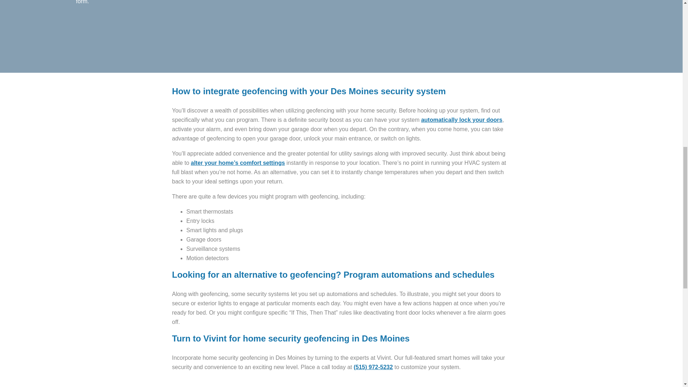  What do you see at coordinates (462, 120) in the screenshot?
I see `Automatically lock your front door` at bounding box center [462, 120].